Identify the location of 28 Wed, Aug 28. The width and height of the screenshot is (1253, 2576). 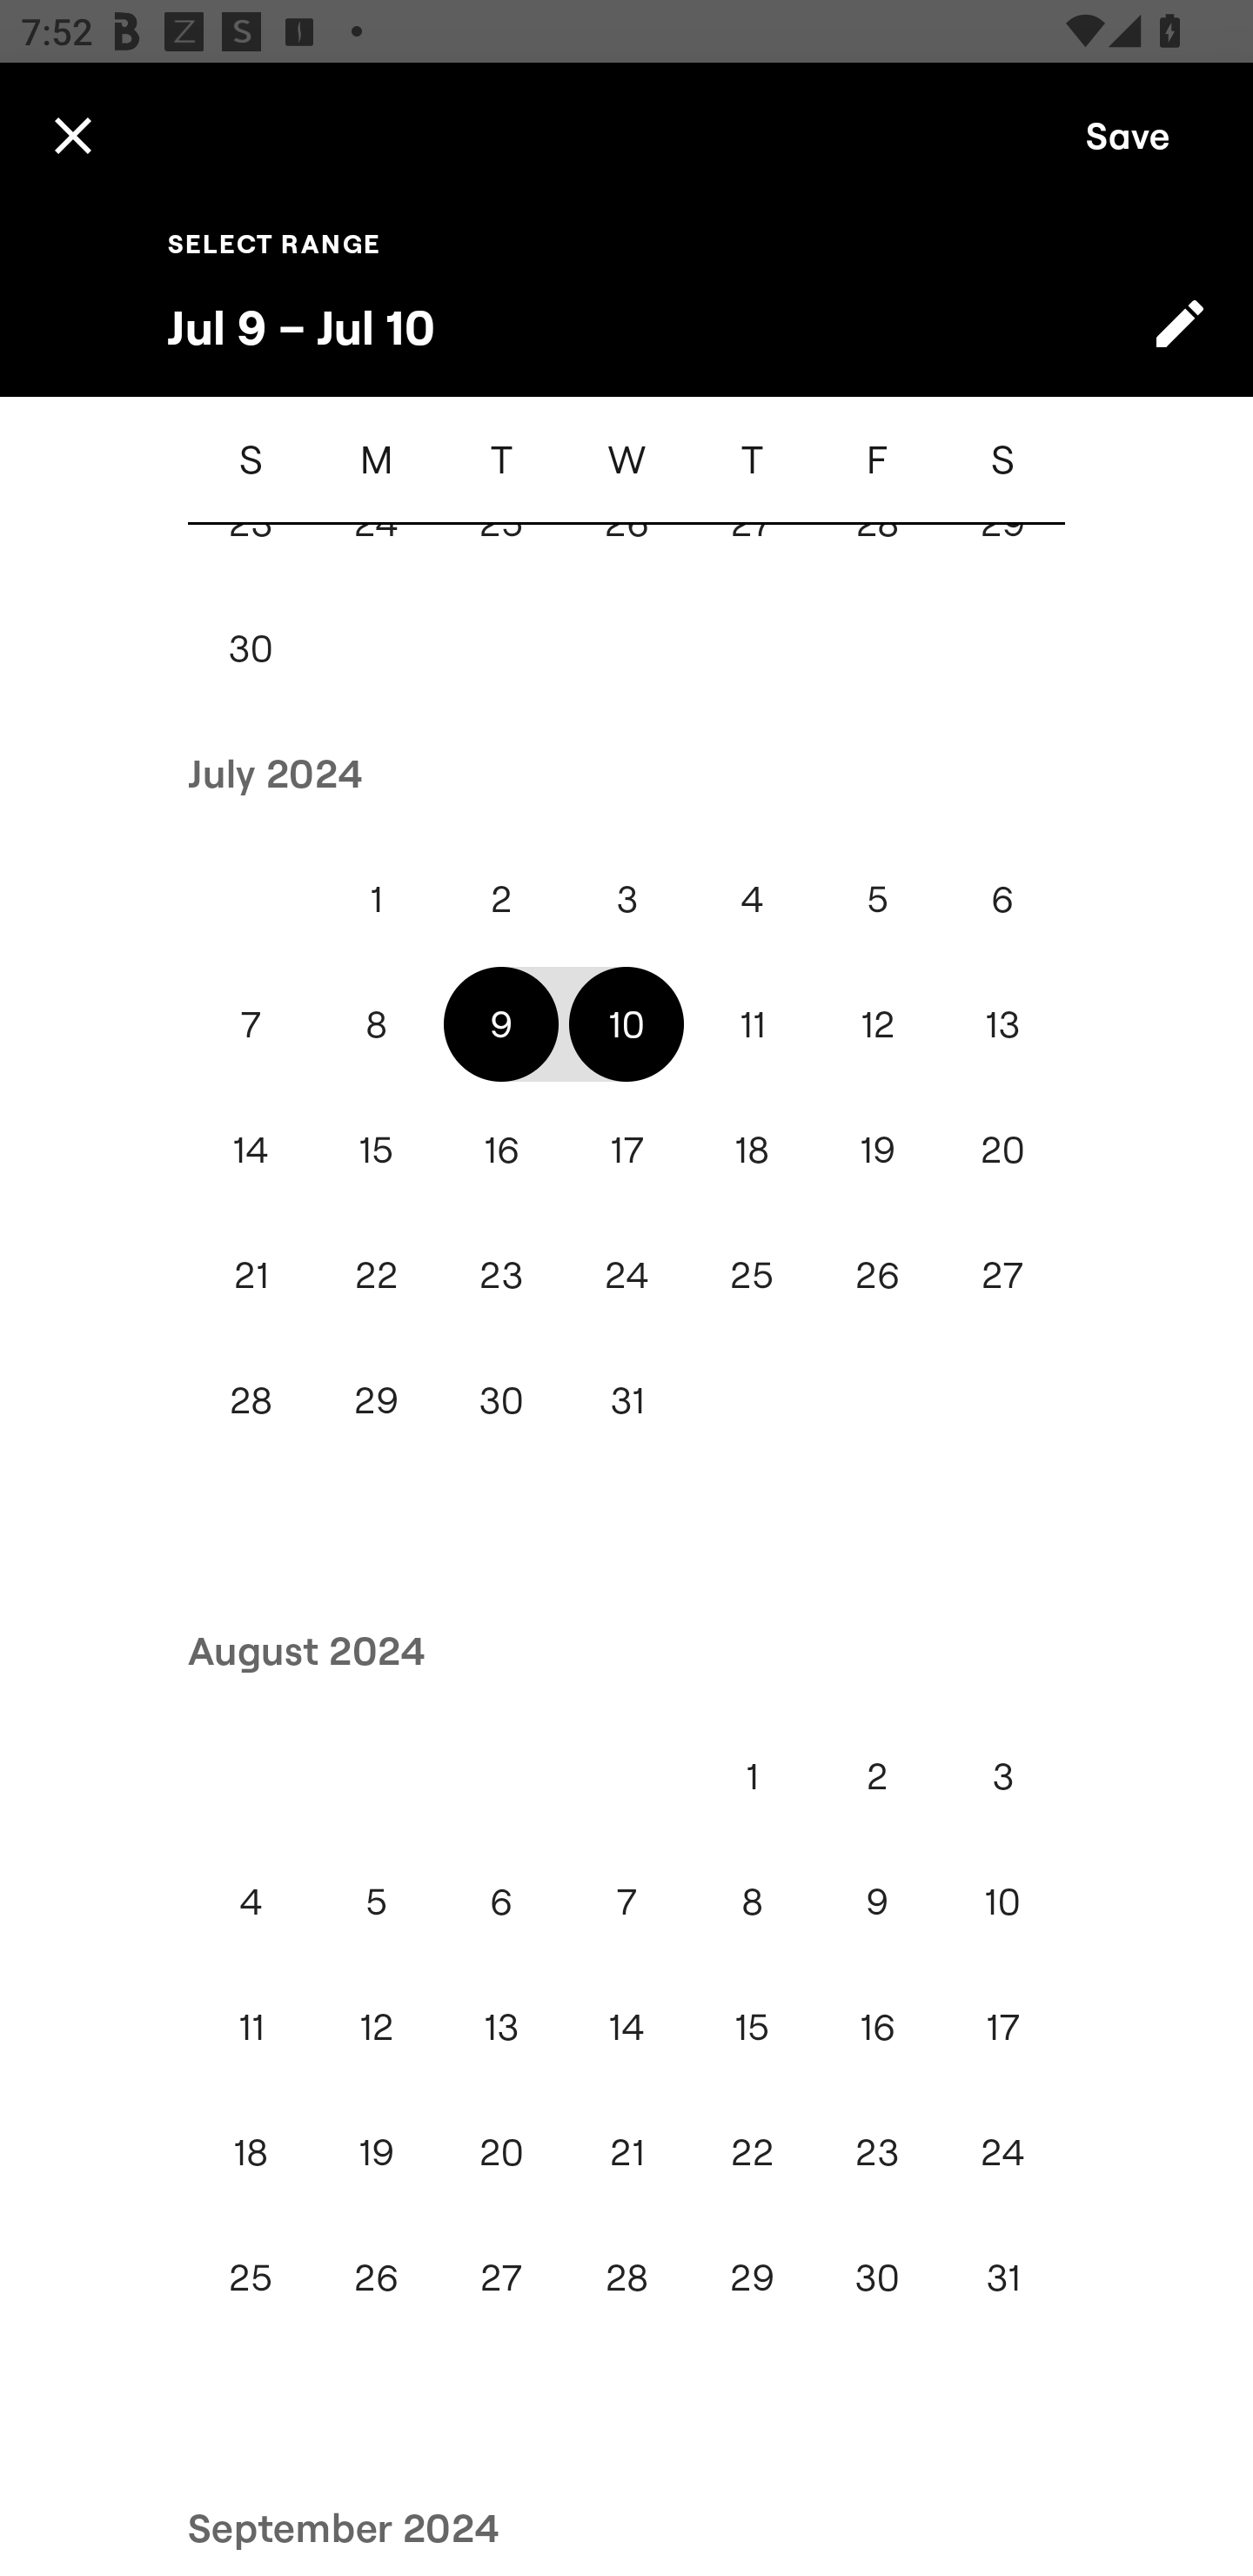
(626, 2277).